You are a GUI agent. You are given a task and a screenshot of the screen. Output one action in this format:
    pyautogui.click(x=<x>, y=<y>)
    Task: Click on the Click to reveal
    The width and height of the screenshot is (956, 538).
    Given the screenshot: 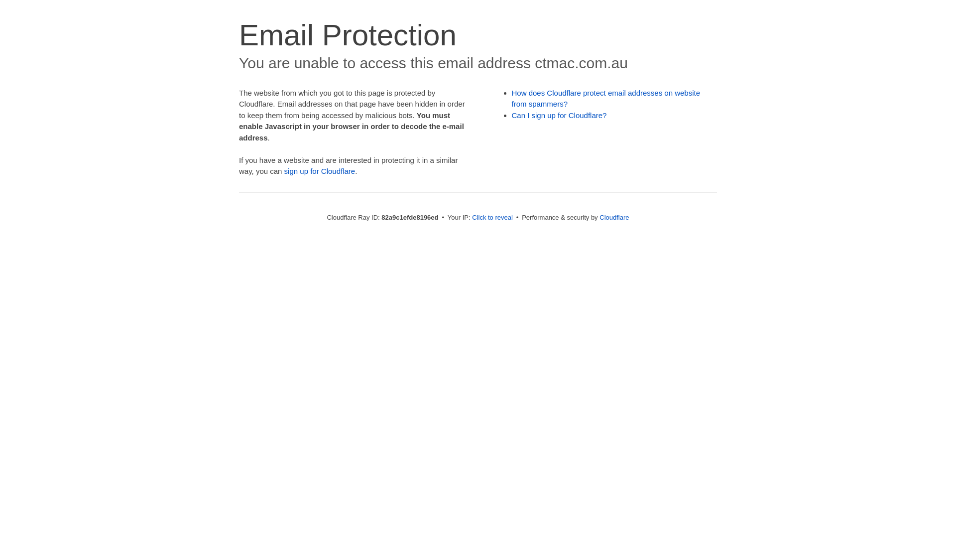 What is the action you would take?
    pyautogui.click(x=492, y=217)
    